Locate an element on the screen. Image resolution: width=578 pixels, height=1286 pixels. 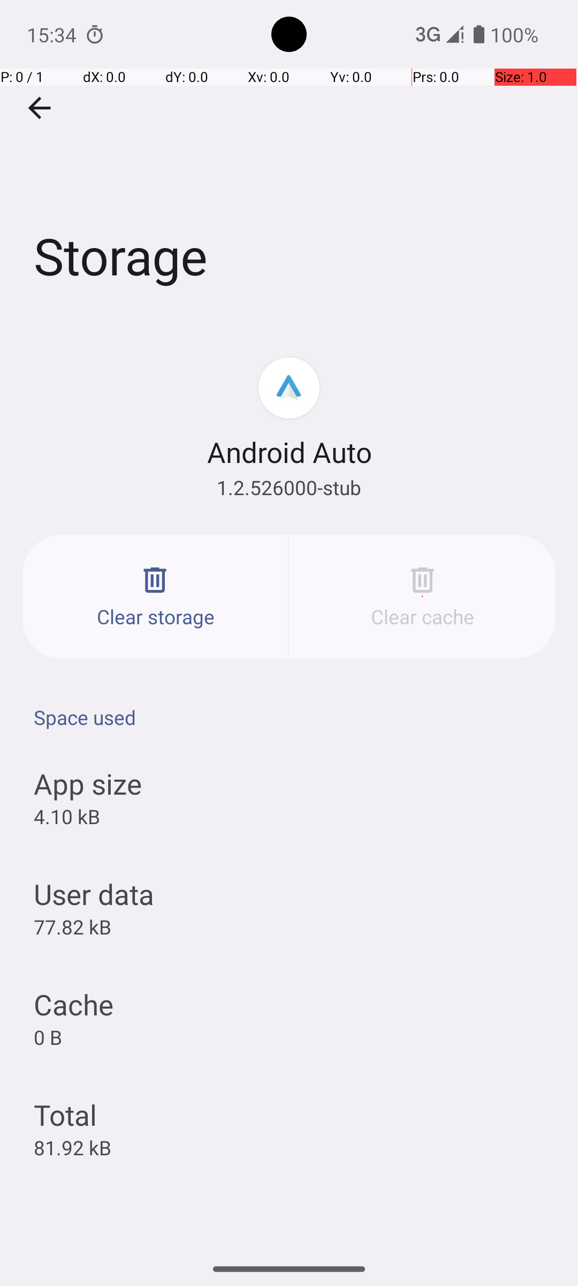
77.82 kB is located at coordinates (73, 927).